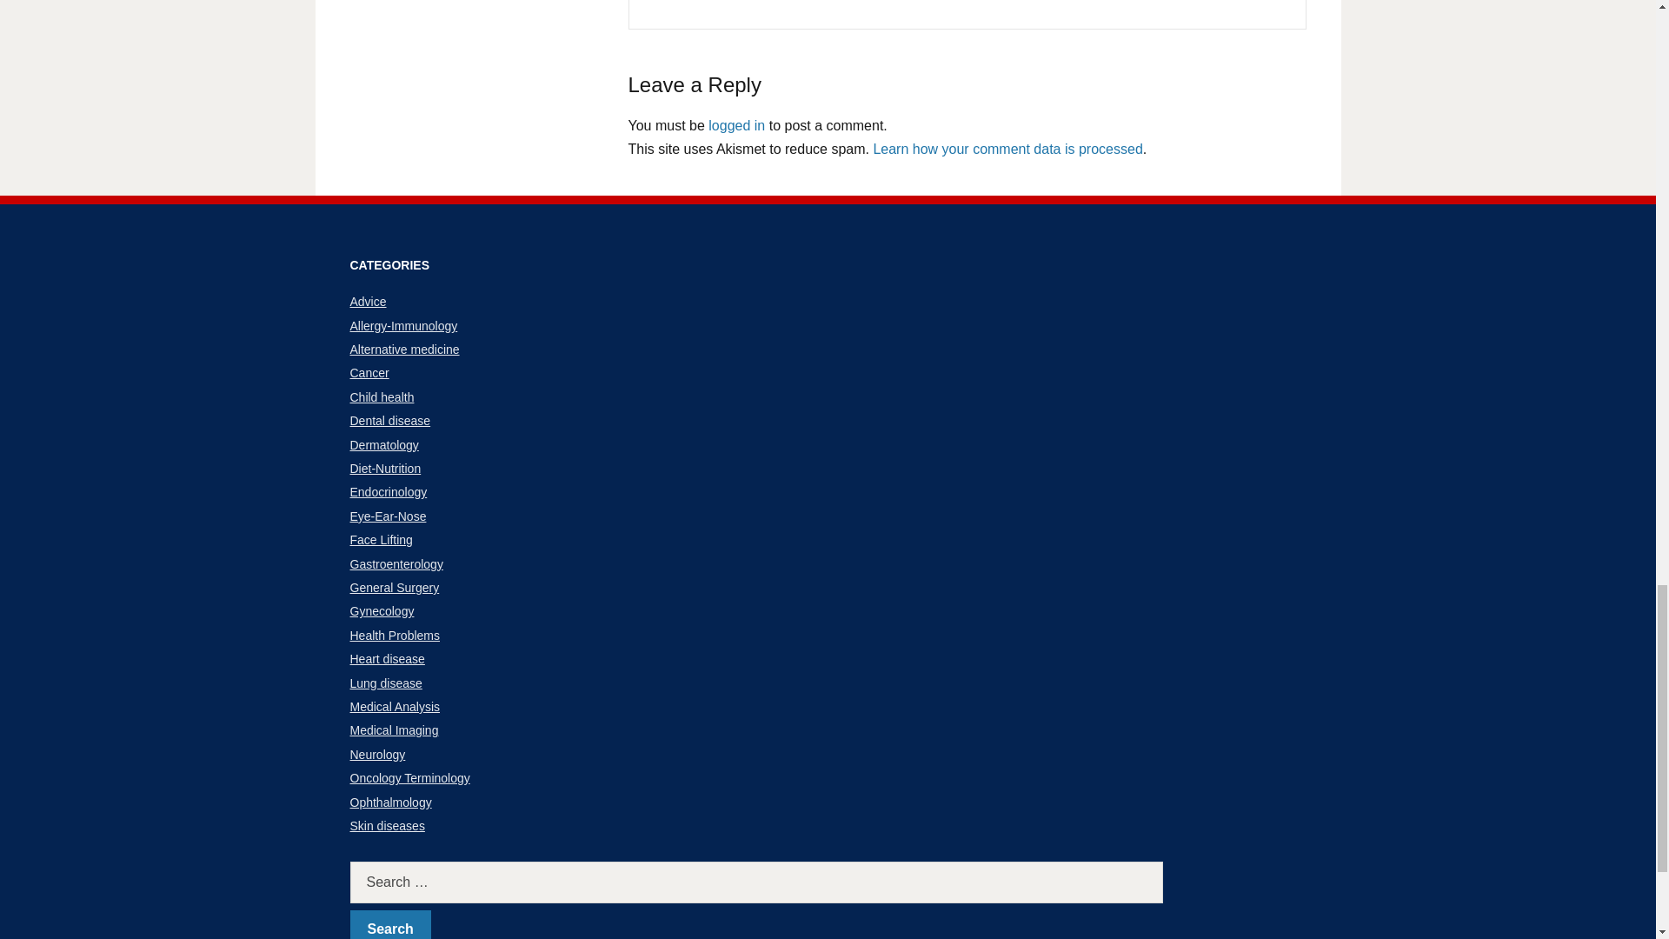 The image size is (1669, 939). Describe the element at coordinates (1007, 150) in the screenshot. I see `Learn how your comment data is processed` at that location.